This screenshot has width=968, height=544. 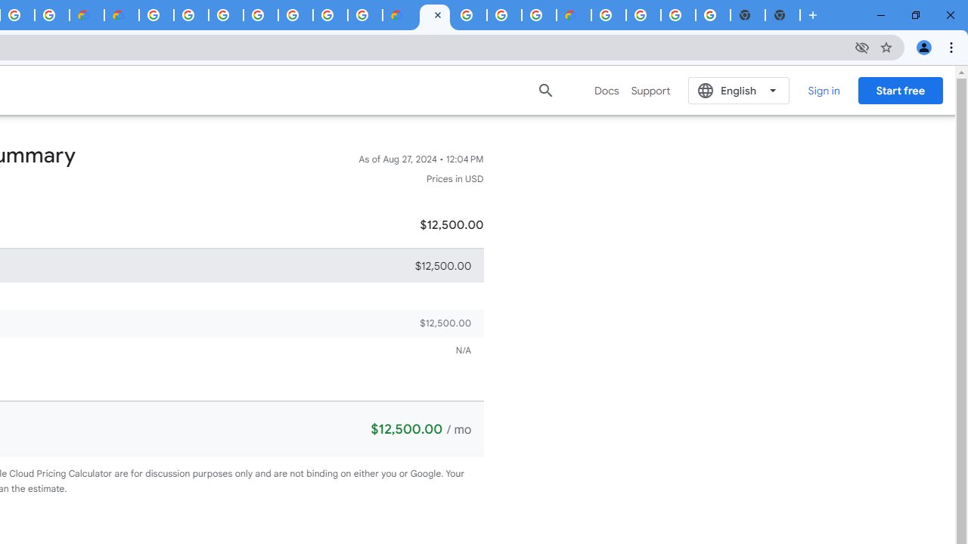 What do you see at coordinates (538, 15) in the screenshot?
I see `Browse Chrome as a guest - Computer - Google Chrome Help` at bounding box center [538, 15].